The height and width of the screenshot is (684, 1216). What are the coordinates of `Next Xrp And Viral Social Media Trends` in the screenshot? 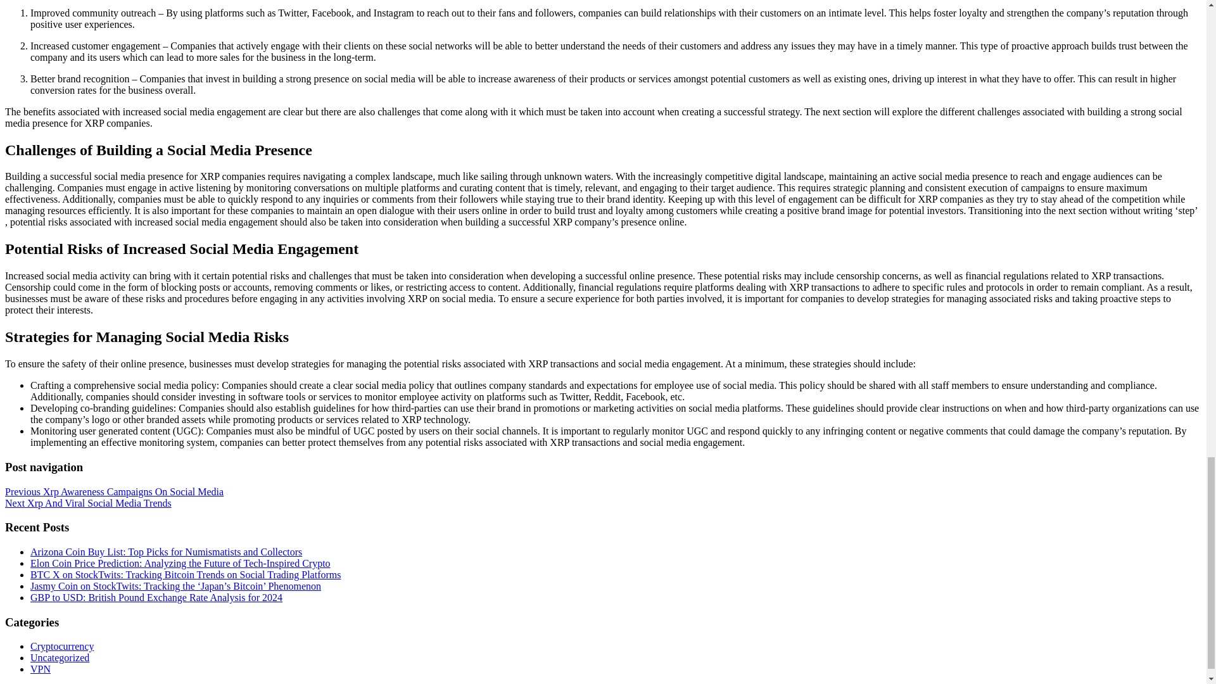 It's located at (87, 503).